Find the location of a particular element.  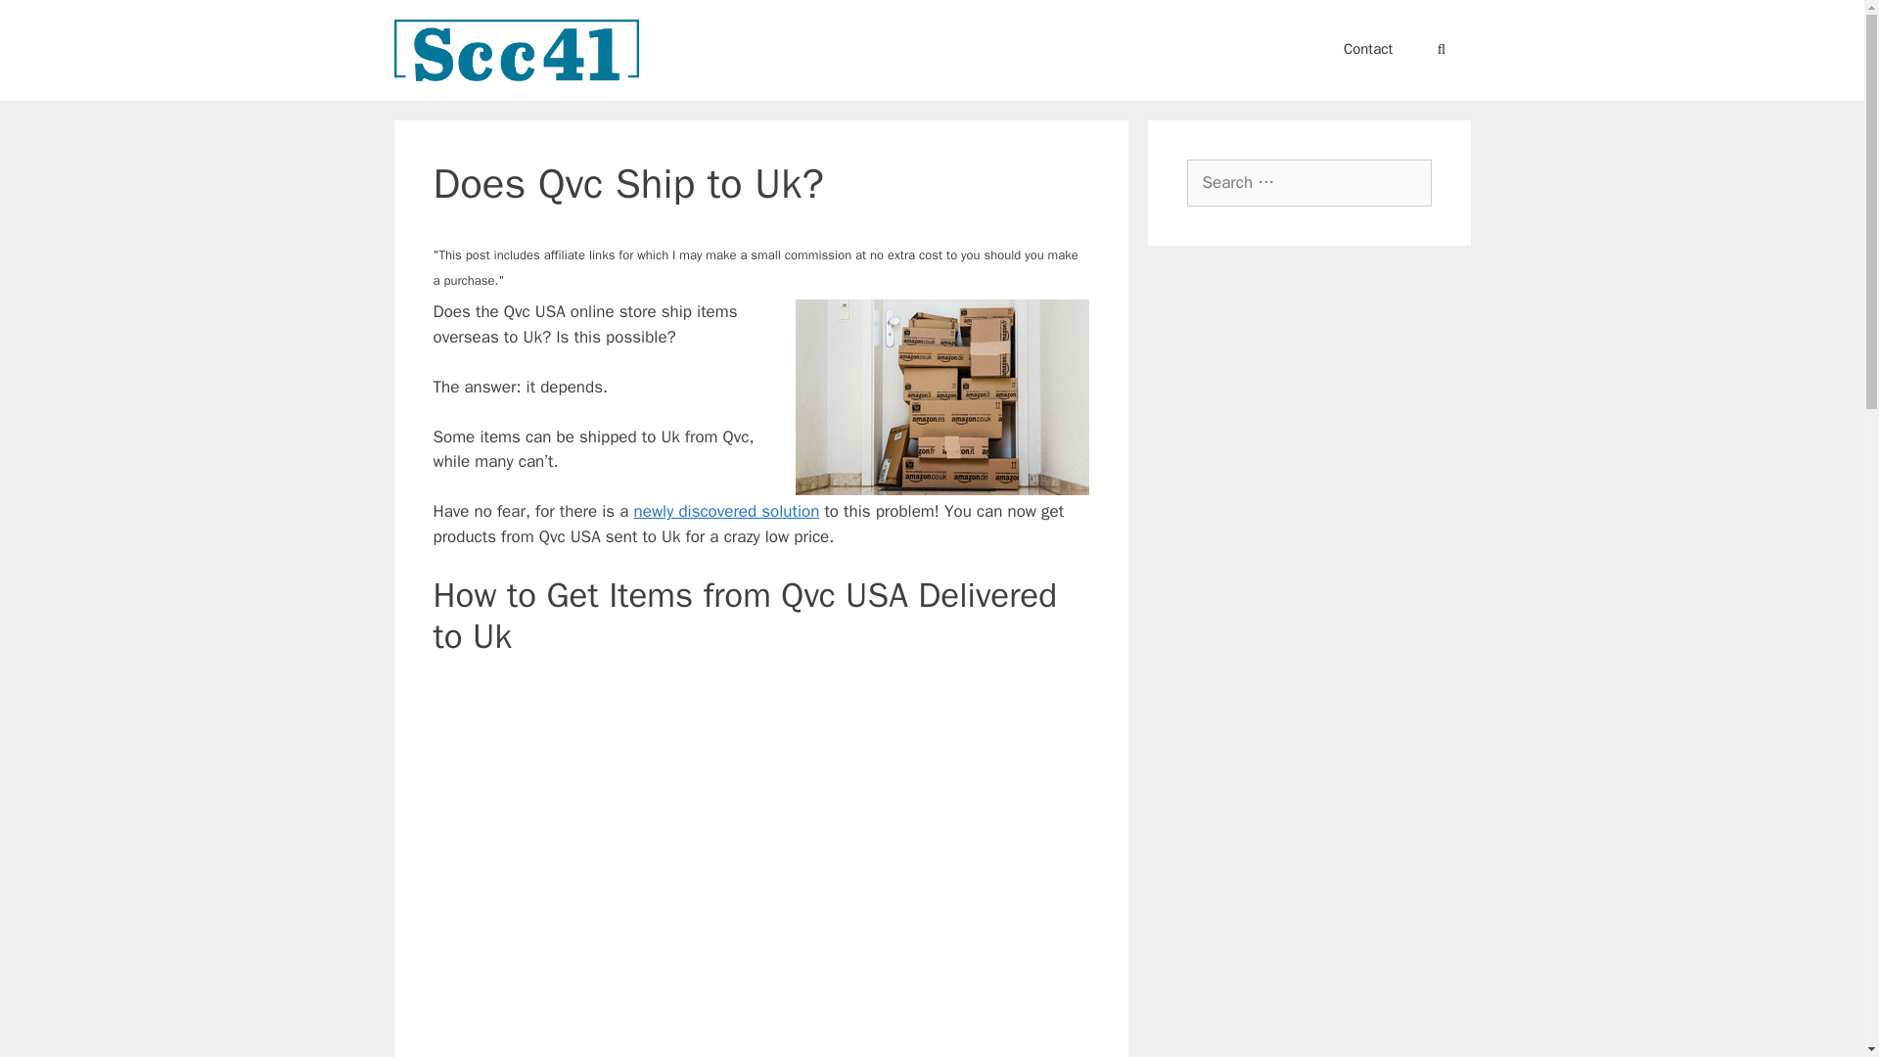

Contact is located at coordinates (1368, 49).